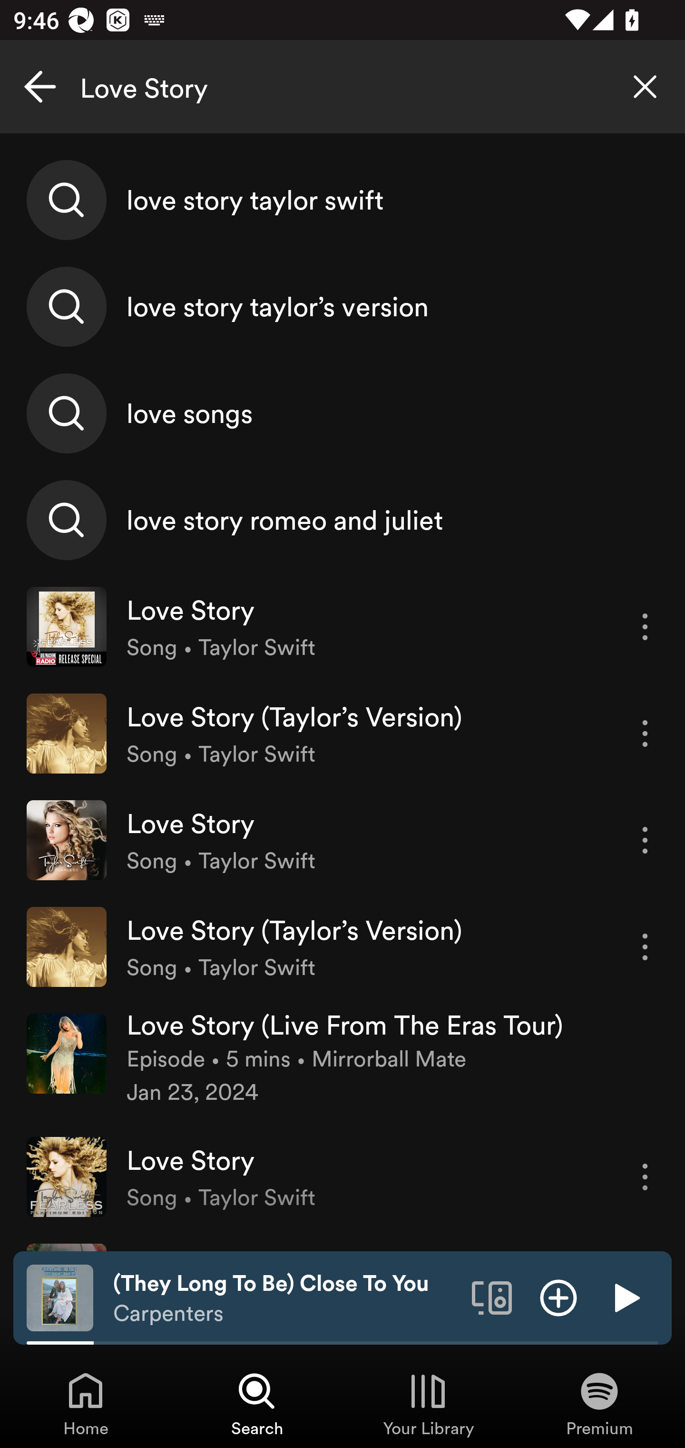 The width and height of the screenshot is (685, 1448). Describe the element at coordinates (625, 1297) in the screenshot. I see `Play` at that location.